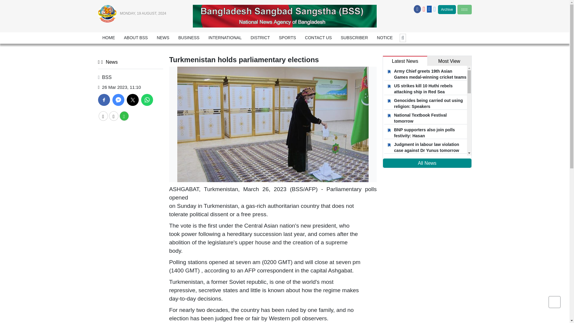 Image resolution: width=574 pixels, height=323 pixels. What do you see at coordinates (260, 38) in the screenshot?
I see `DISTRICT` at bounding box center [260, 38].